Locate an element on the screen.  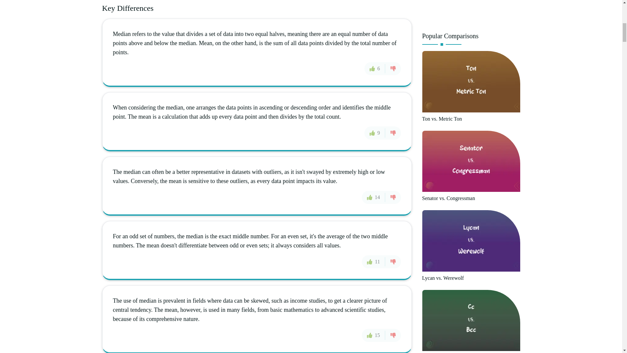
11 is located at coordinates (373, 261).